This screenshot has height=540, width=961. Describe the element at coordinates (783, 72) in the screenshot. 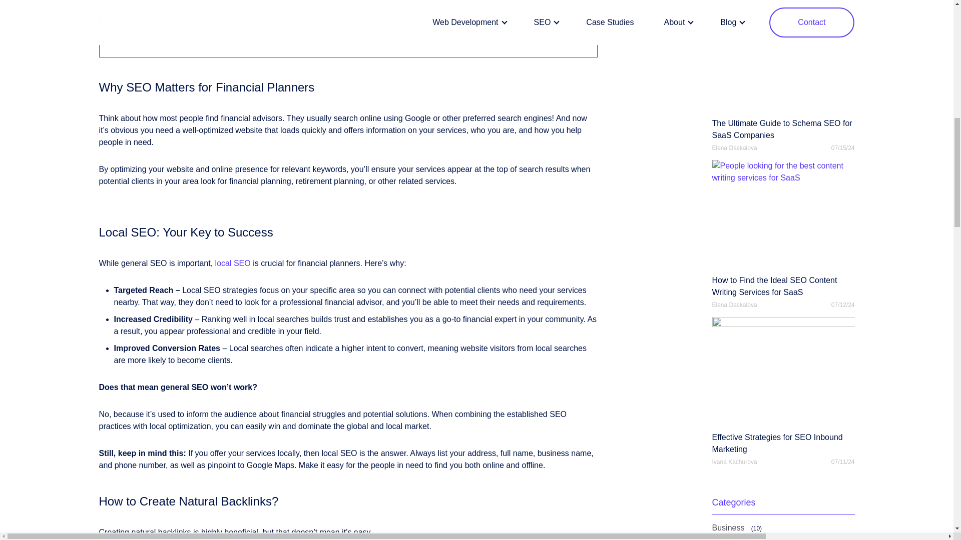

I see `The Ultimate Guide to Schema SEO for SaaS Companies` at that location.